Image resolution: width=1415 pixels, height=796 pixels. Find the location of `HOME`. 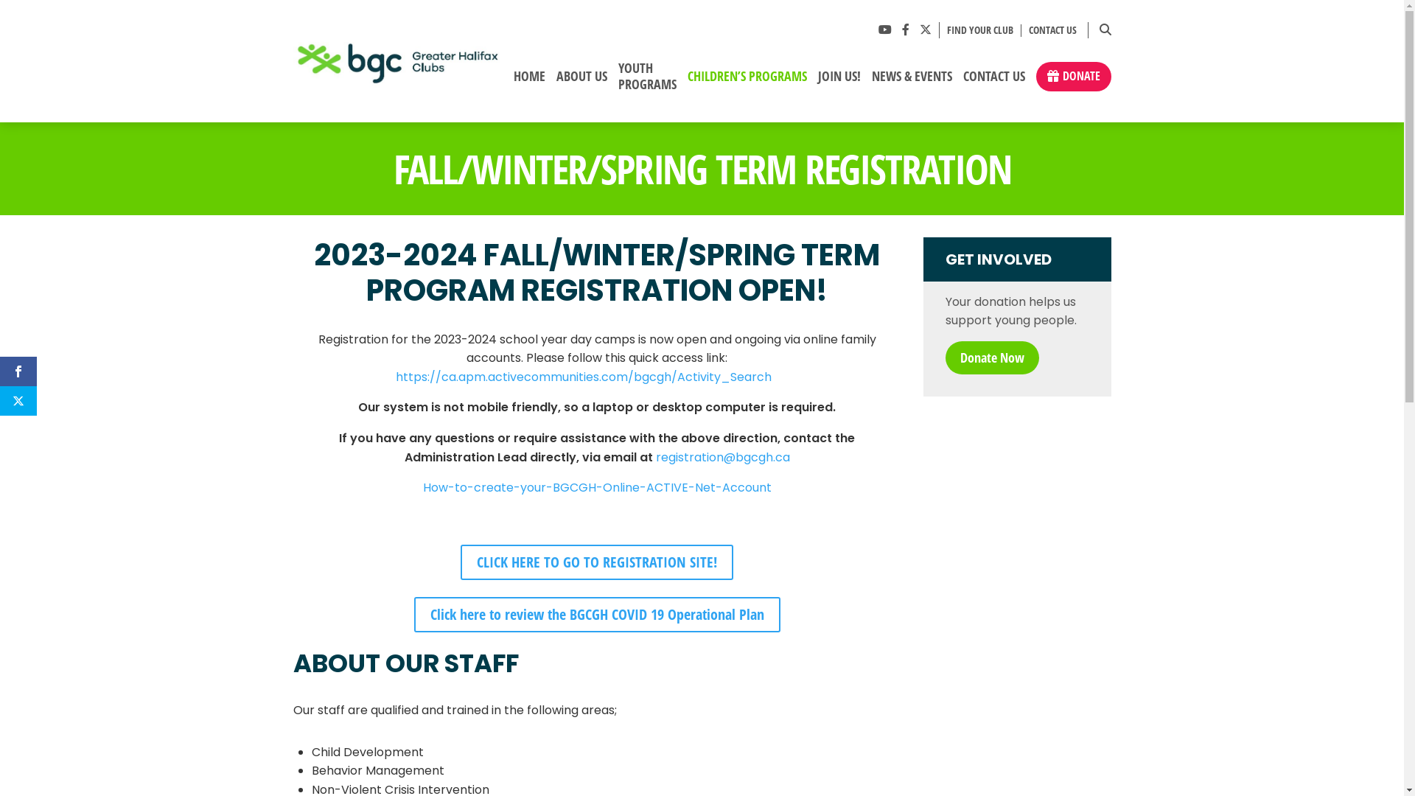

HOME is located at coordinates (529, 83).